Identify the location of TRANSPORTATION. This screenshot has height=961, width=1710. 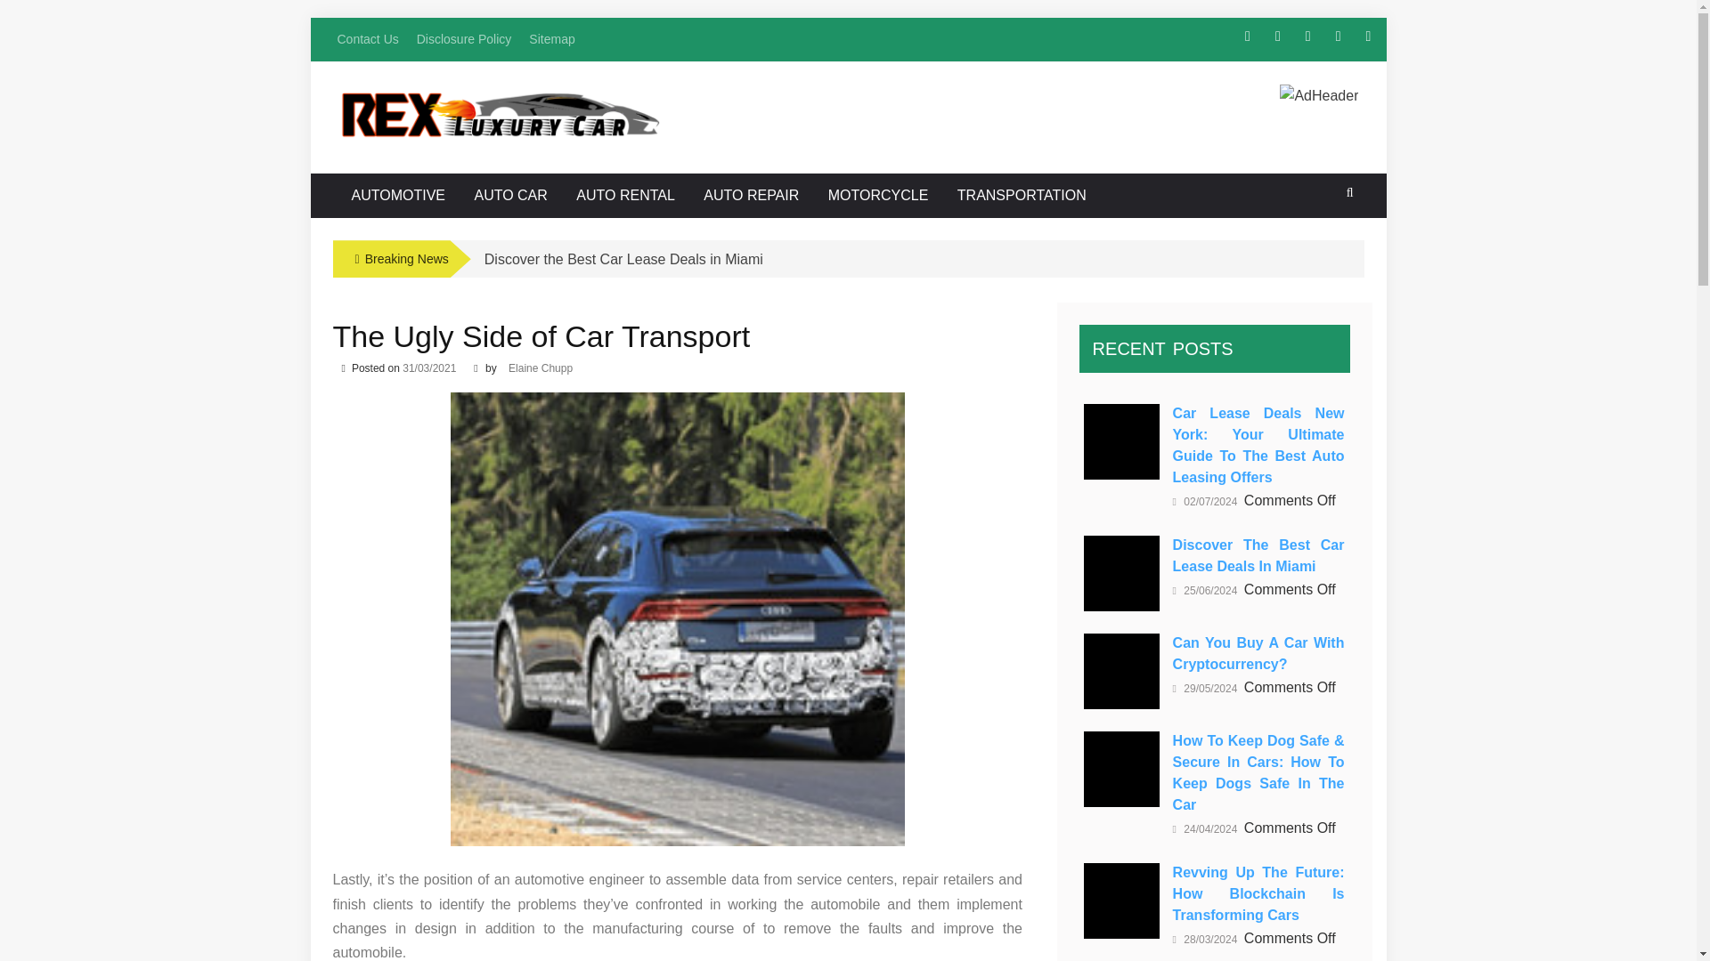
(1021, 196).